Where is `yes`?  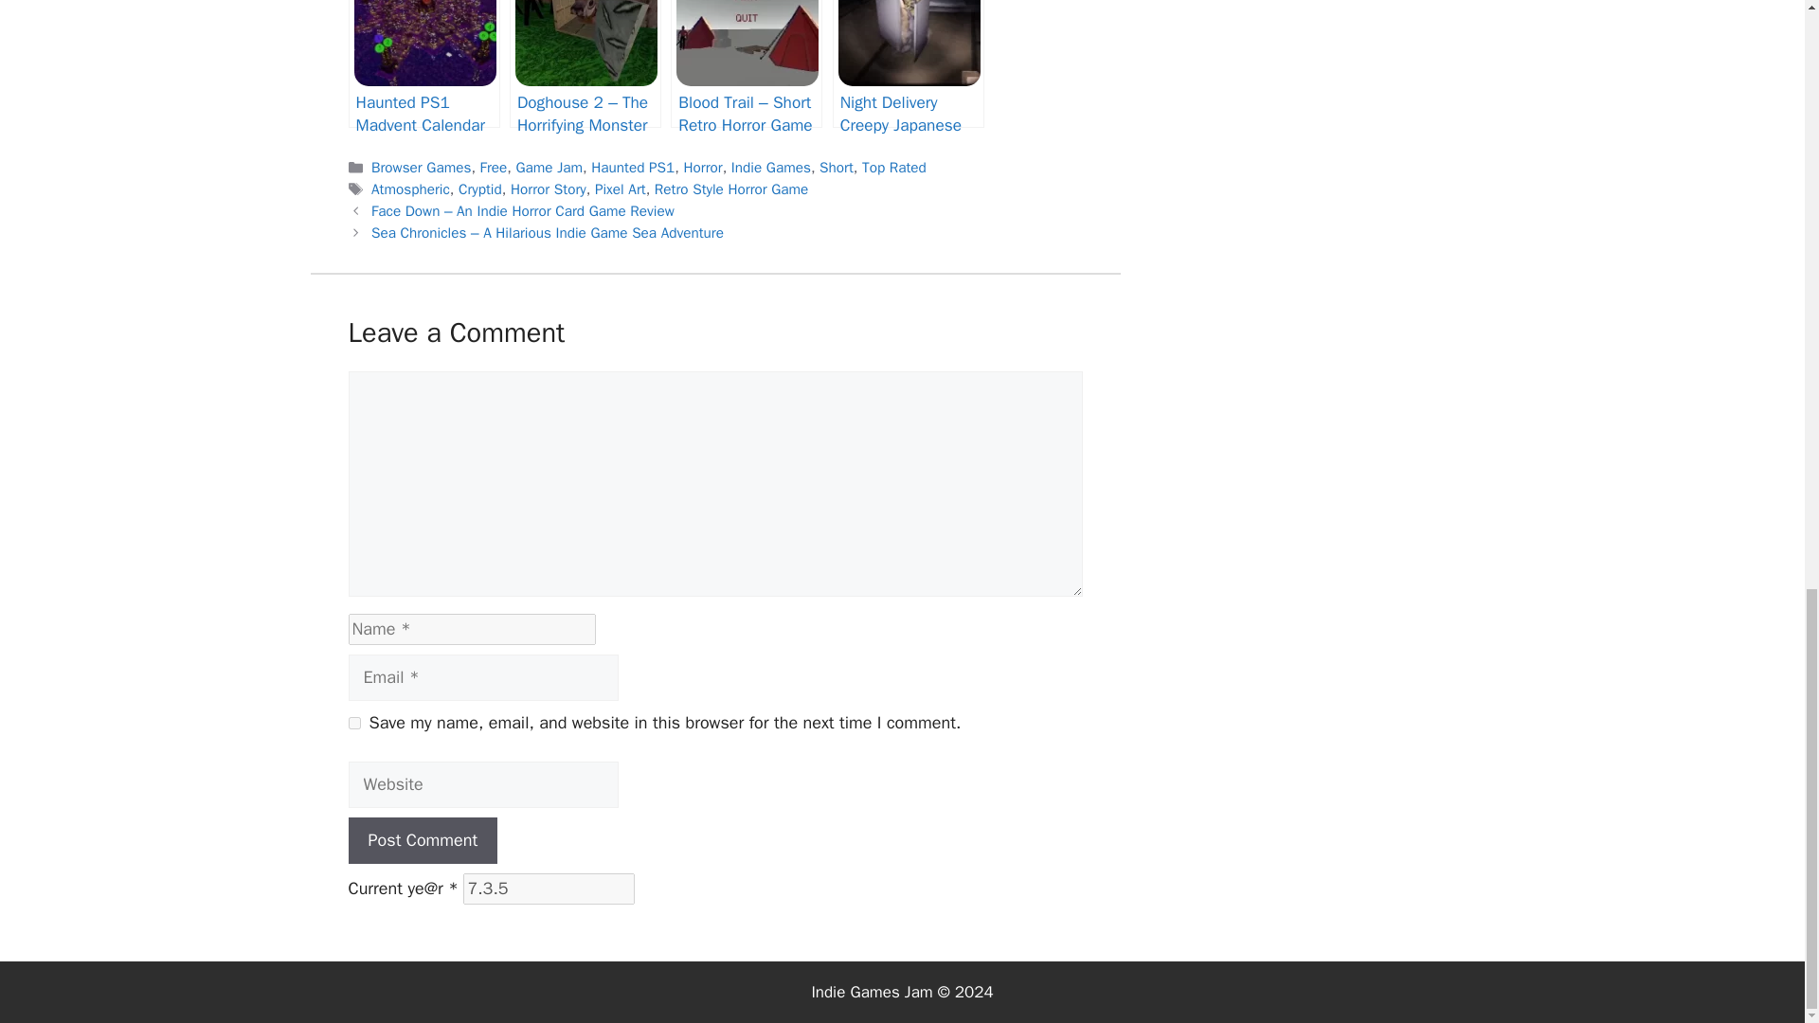 yes is located at coordinates (354, 724).